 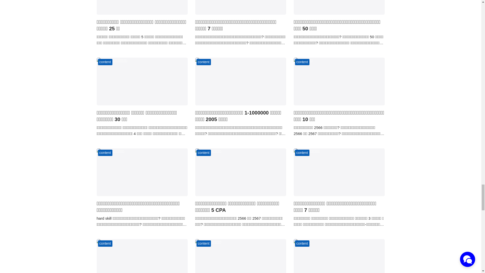 What do you see at coordinates (204, 153) in the screenshot?
I see `content` at bounding box center [204, 153].